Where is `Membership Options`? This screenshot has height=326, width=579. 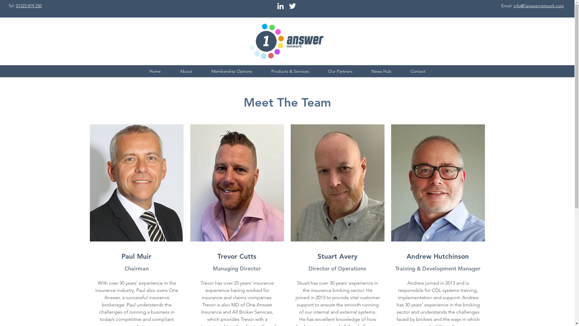 Membership Options is located at coordinates (232, 71).